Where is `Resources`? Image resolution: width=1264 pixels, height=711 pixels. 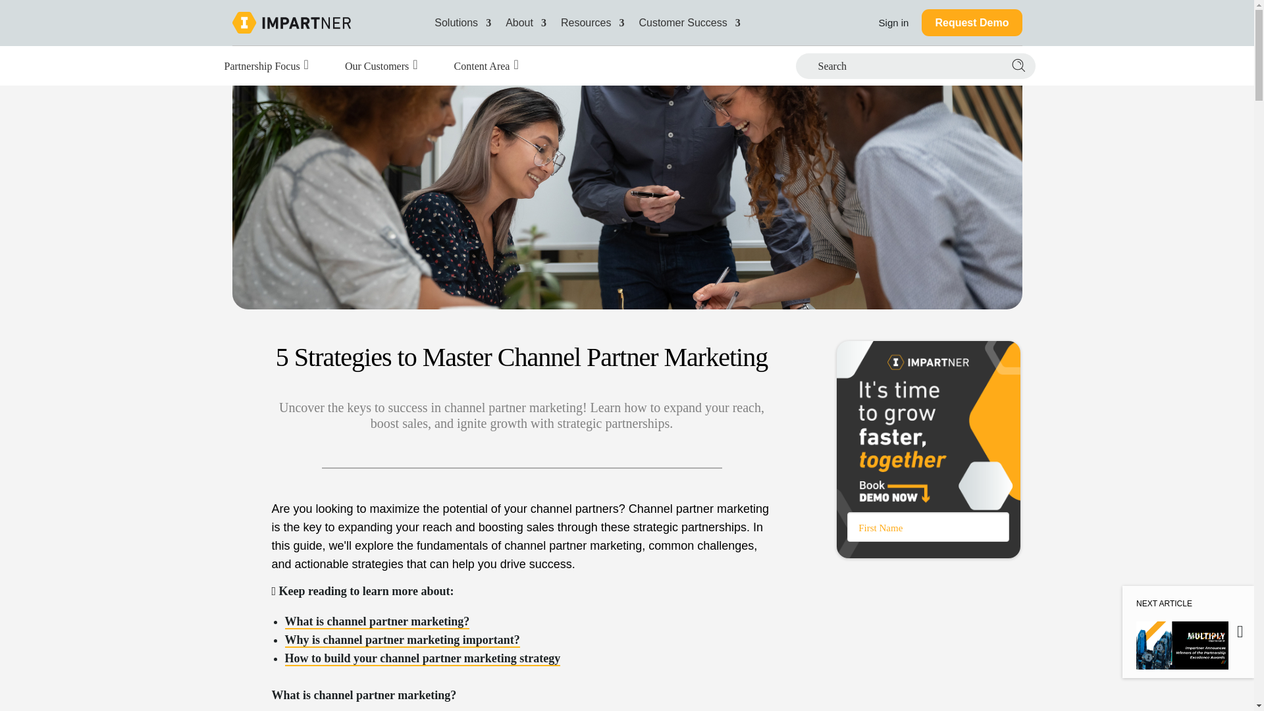
Resources is located at coordinates (592, 22).